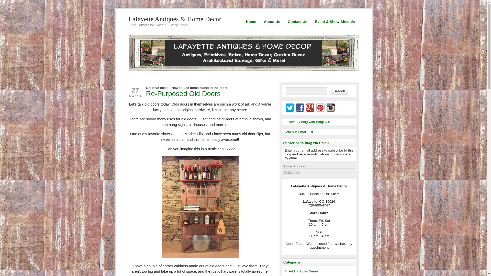  What do you see at coordinates (298, 22) in the screenshot?
I see `Contact Us` at bounding box center [298, 22].